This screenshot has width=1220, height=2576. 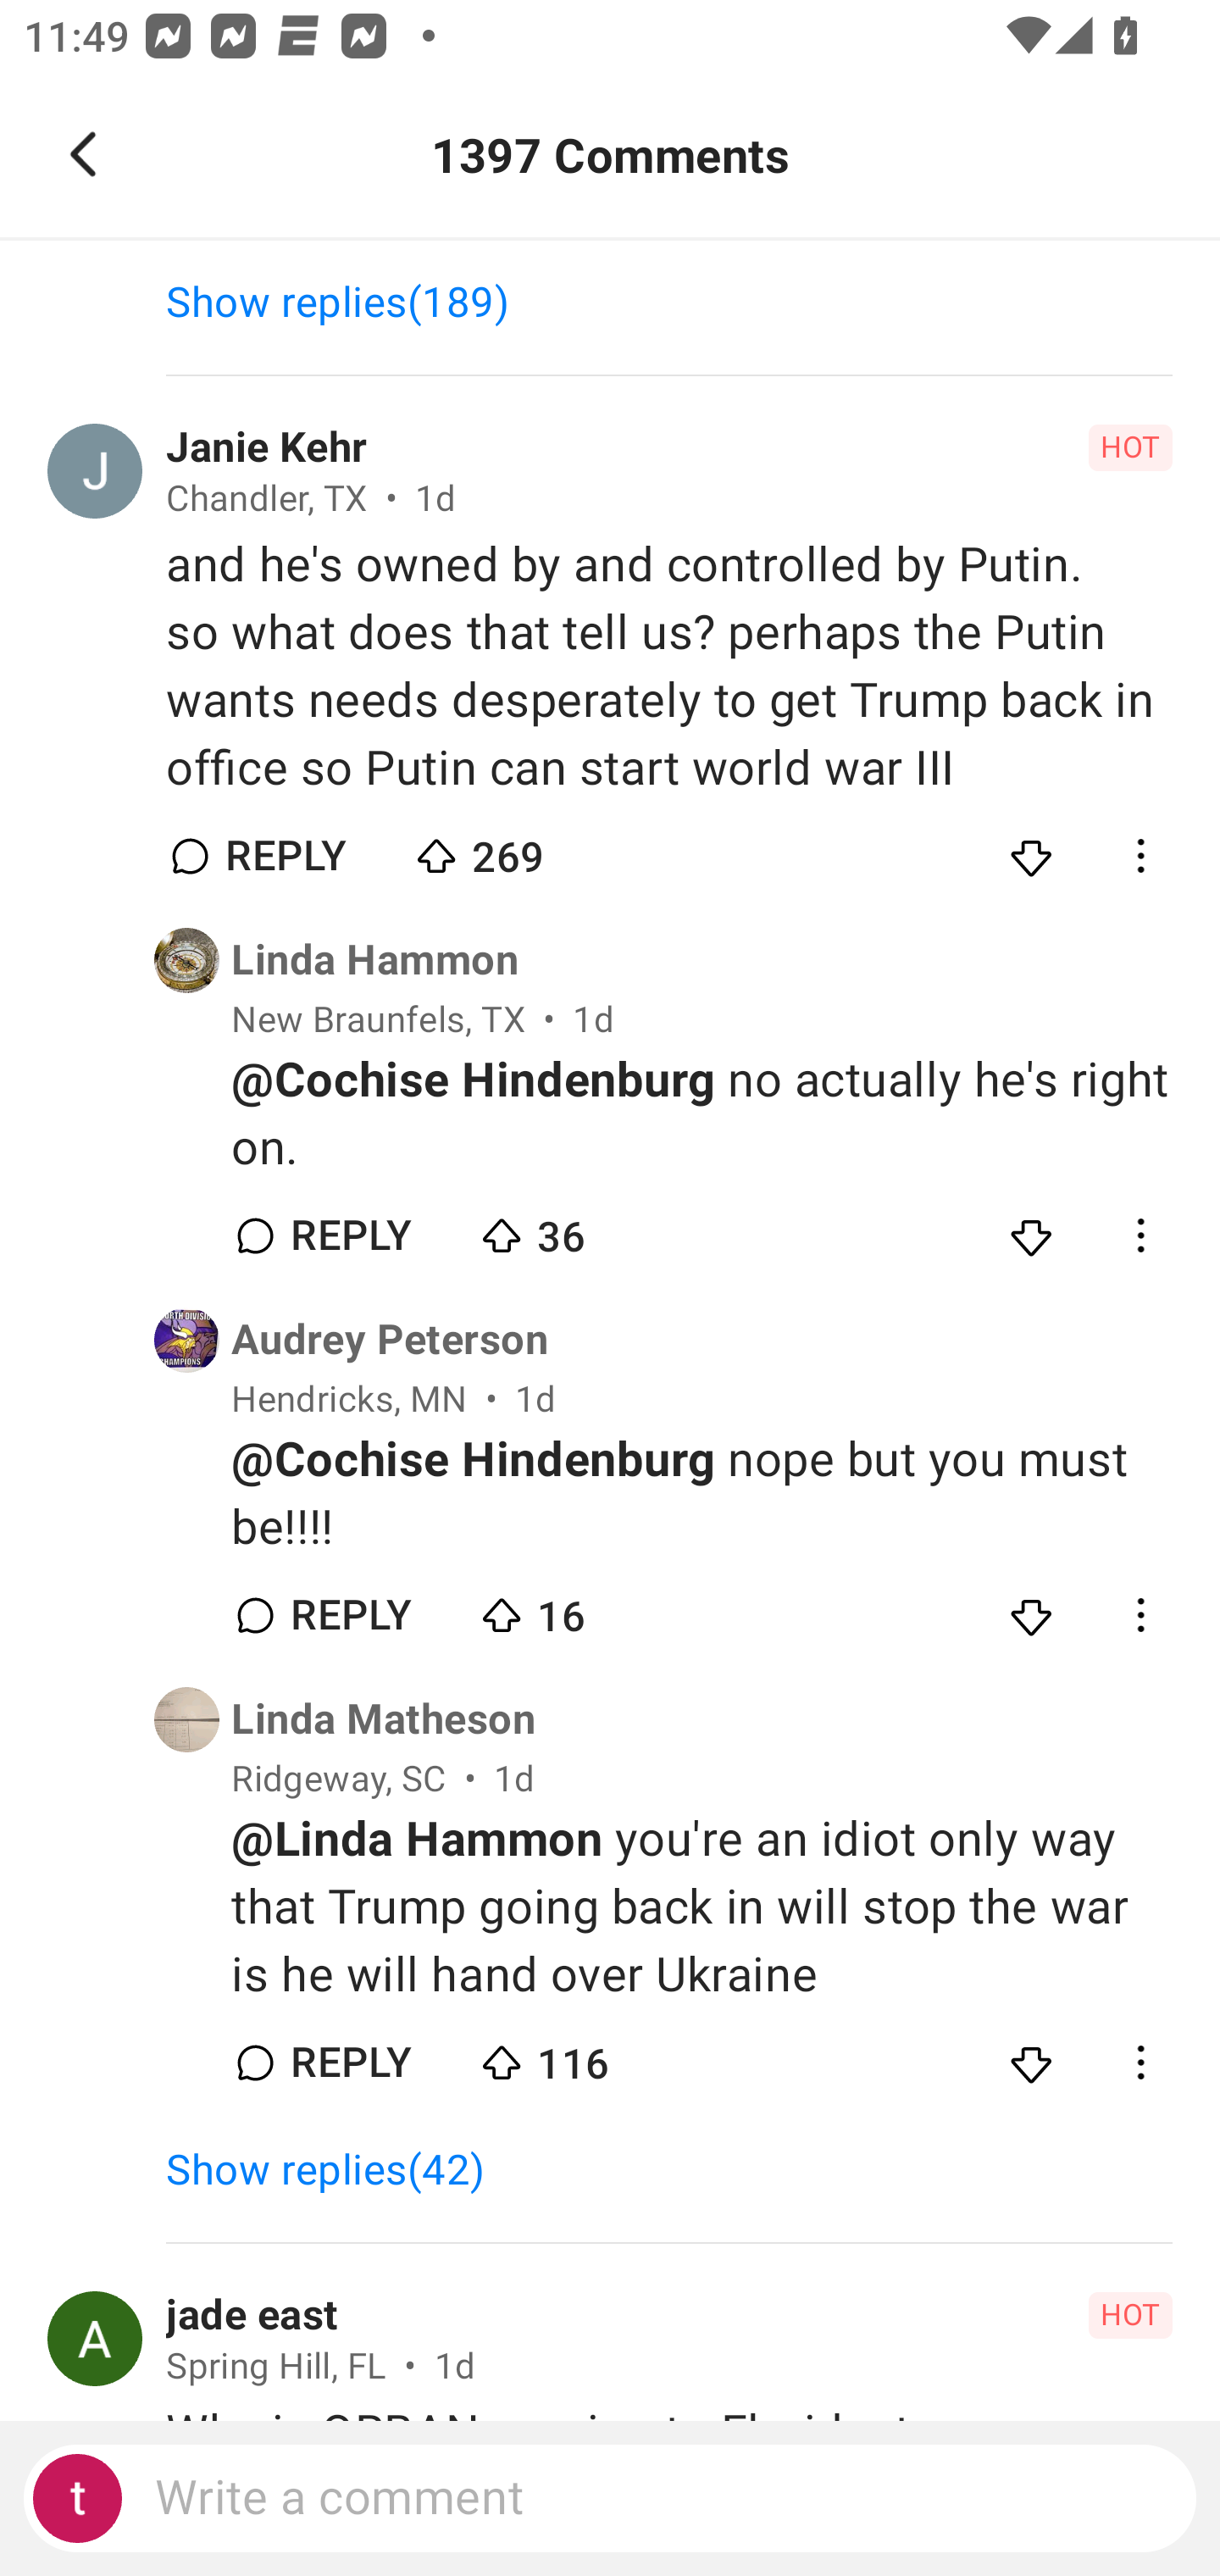 What do you see at coordinates (349, 2062) in the screenshot?
I see `REPLY` at bounding box center [349, 2062].